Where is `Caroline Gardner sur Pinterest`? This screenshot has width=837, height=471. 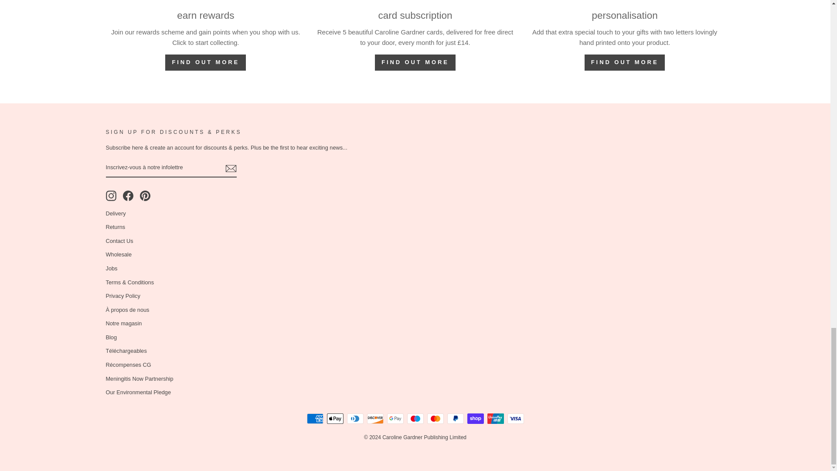
Caroline Gardner sur Pinterest is located at coordinates (145, 196).